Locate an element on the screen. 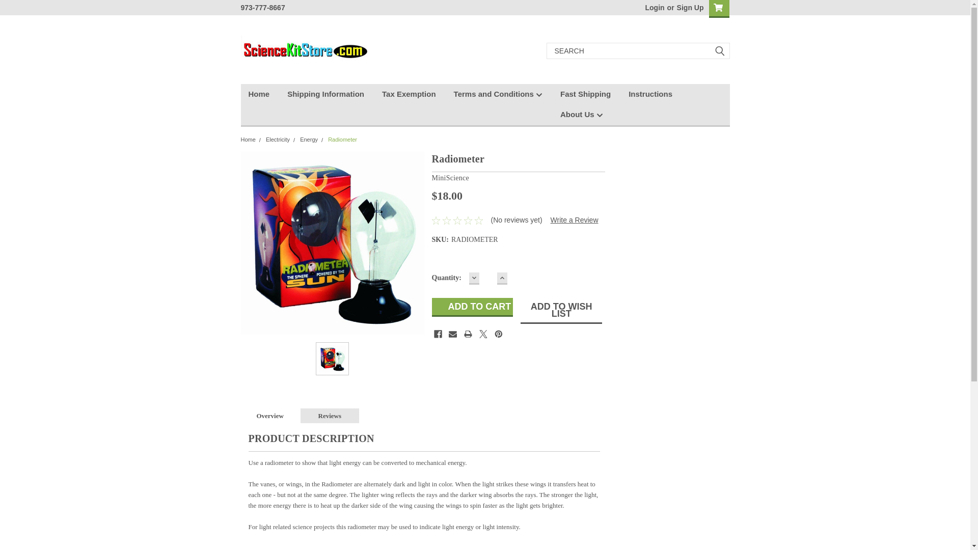 Image resolution: width=978 pixels, height=550 pixels. Radiometer is located at coordinates (332, 242).